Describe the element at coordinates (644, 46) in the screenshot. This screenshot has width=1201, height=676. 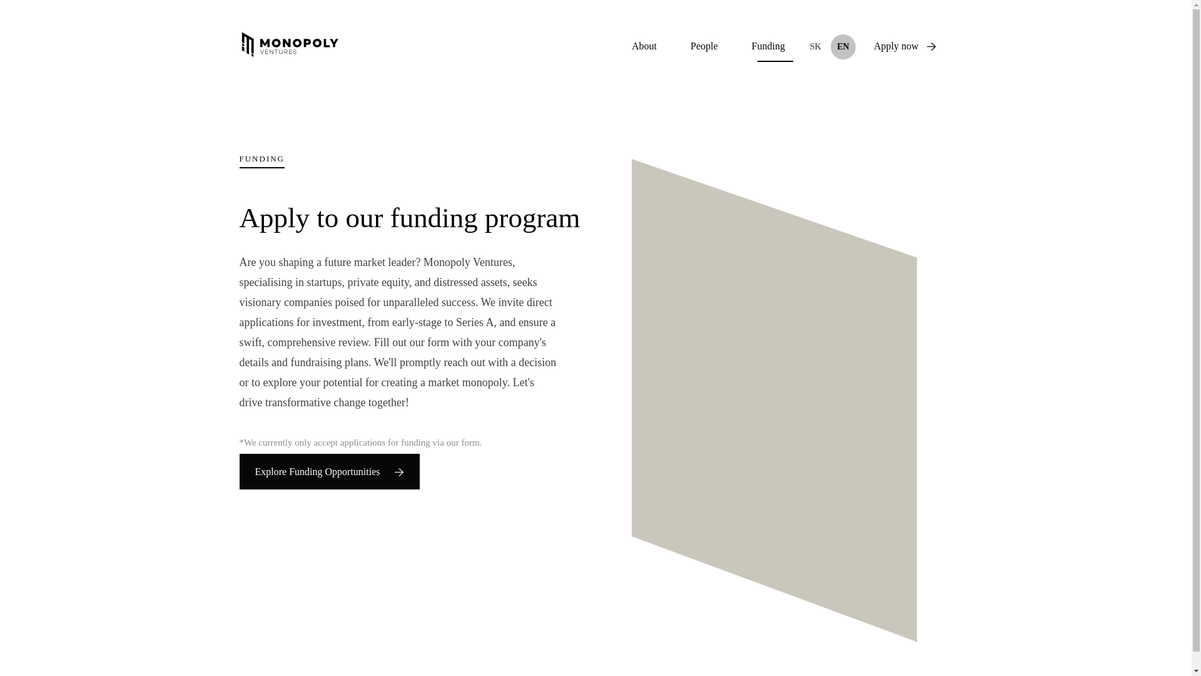
I see `About` at that location.